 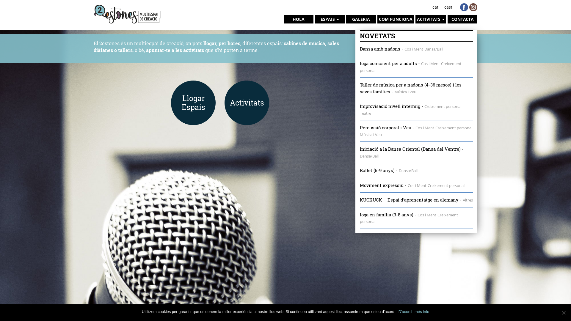 I want to click on Moviment expressiu, so click(x=382, y=185).